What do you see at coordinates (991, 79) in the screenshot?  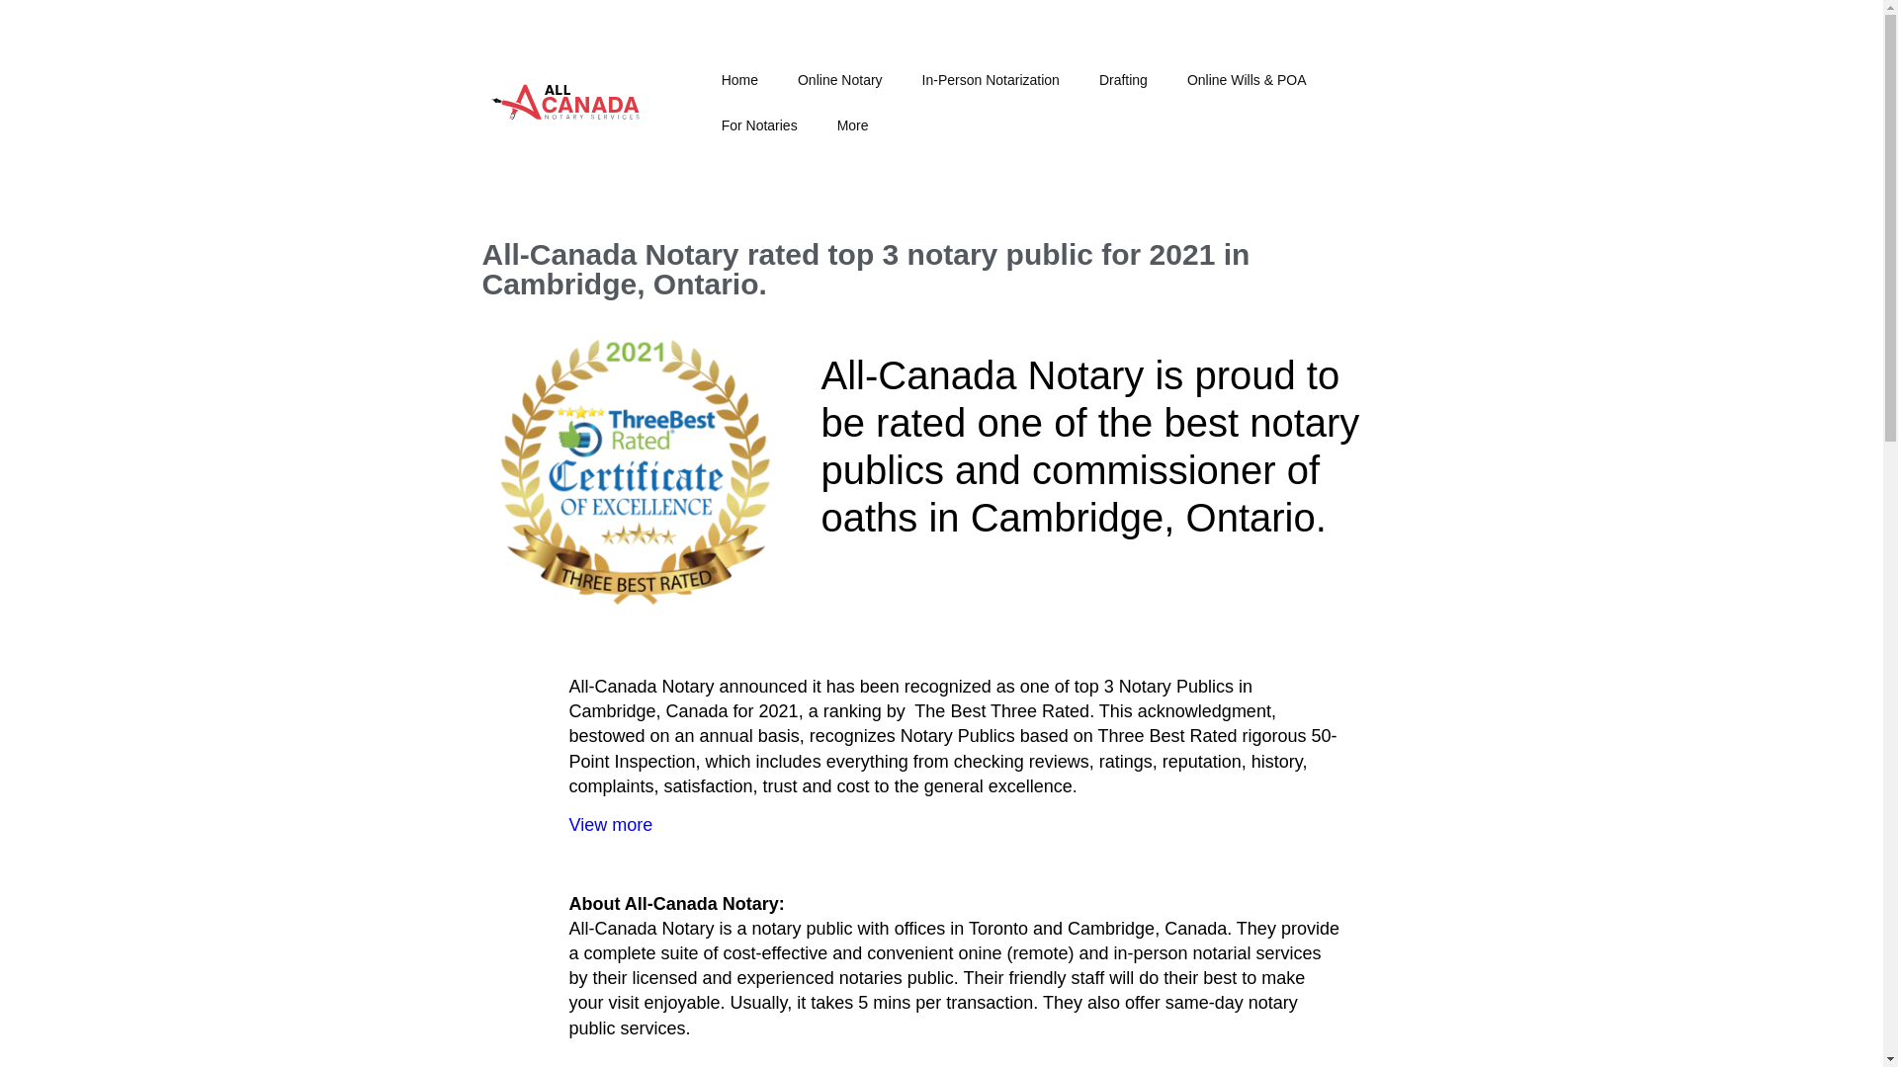 I see `In-Person Notarization` at bounding box center [991, 79].